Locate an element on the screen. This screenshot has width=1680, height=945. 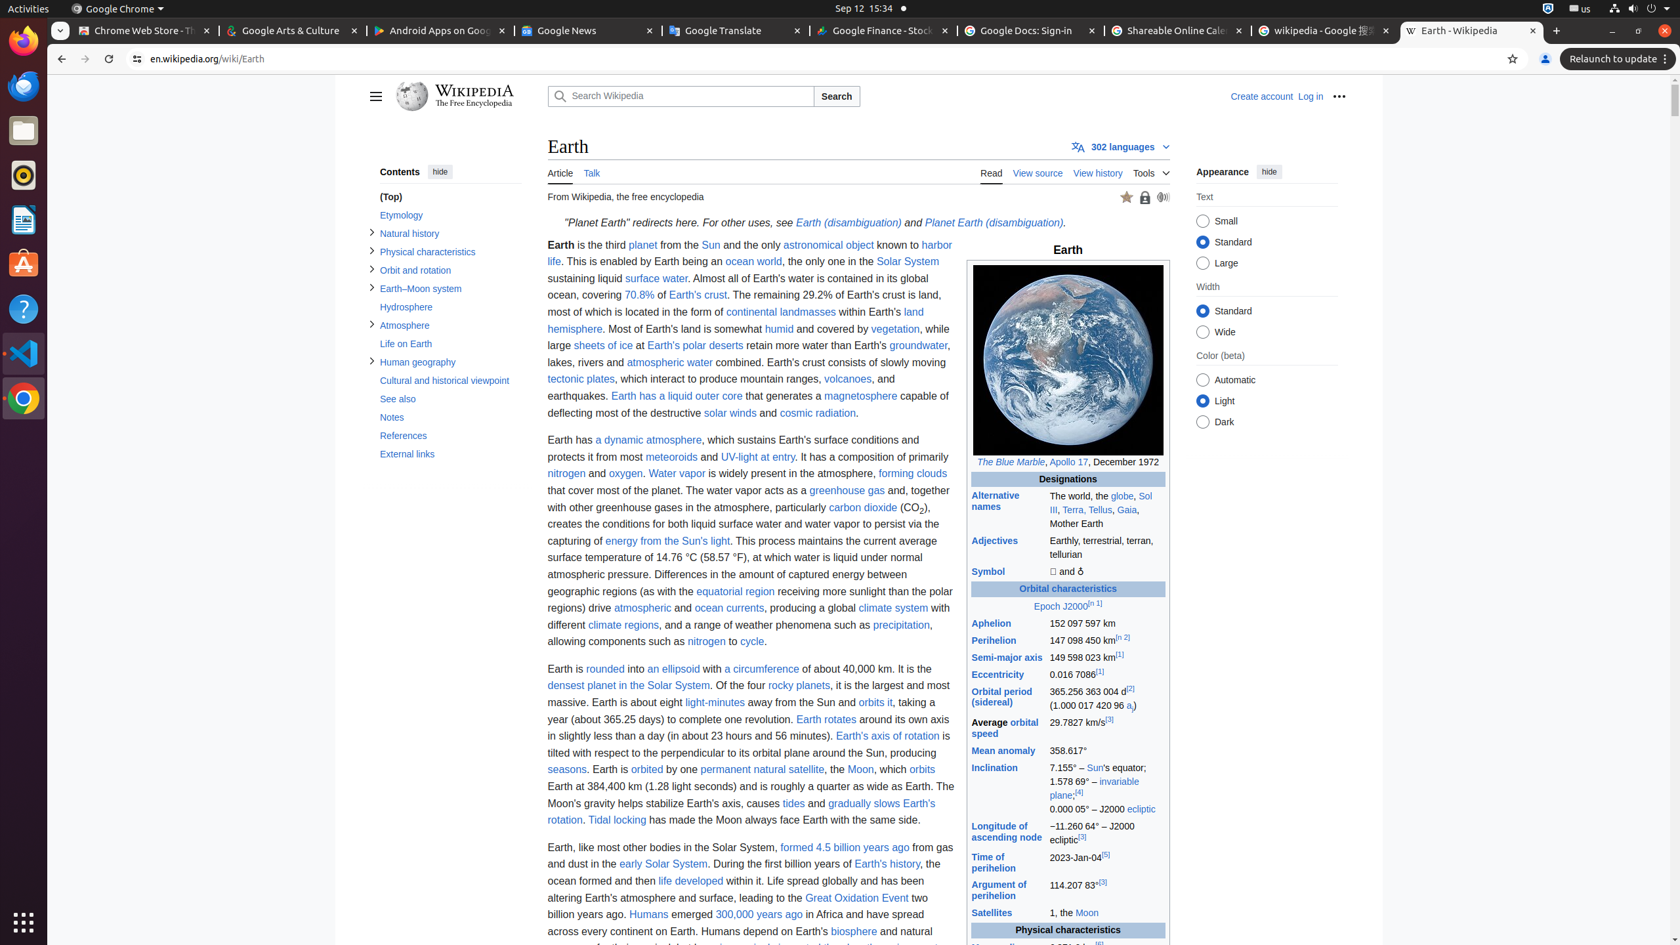
a is located at coordinates (1129, 706).